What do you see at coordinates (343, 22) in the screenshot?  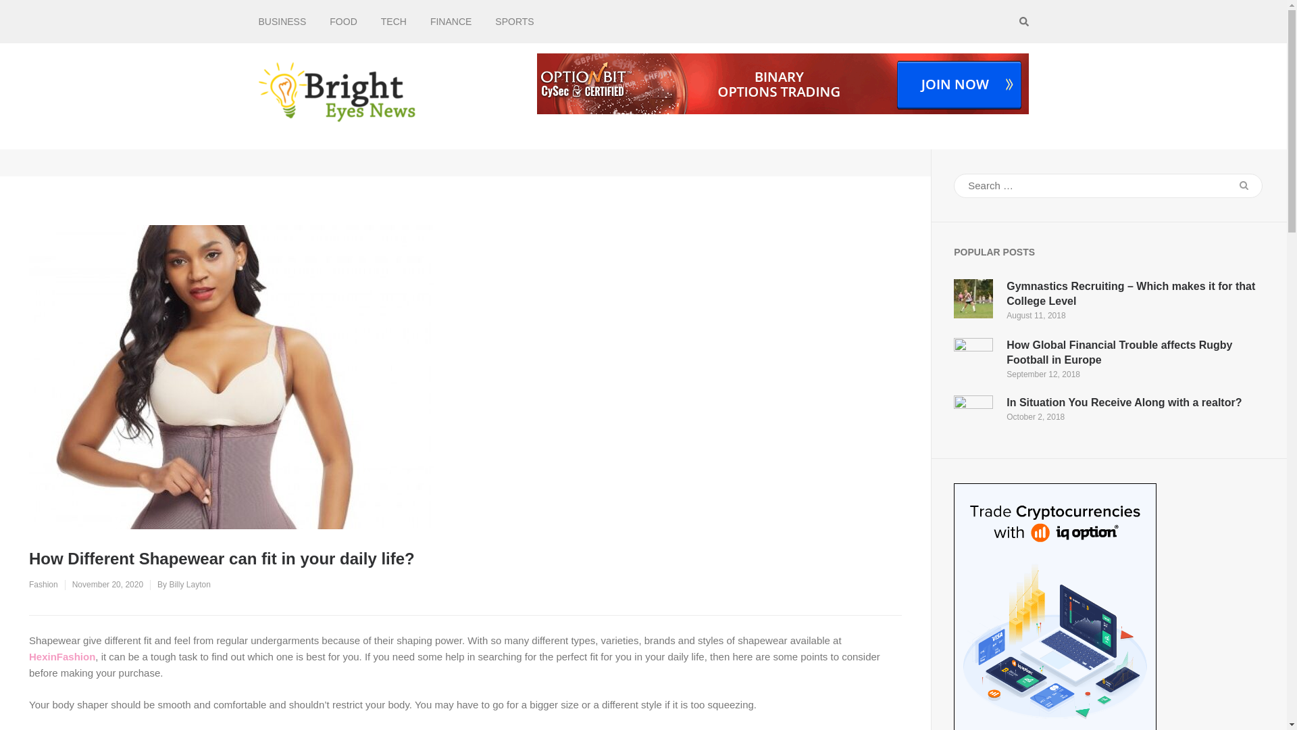 I see `FOOD` at bounding box center [343, 22].